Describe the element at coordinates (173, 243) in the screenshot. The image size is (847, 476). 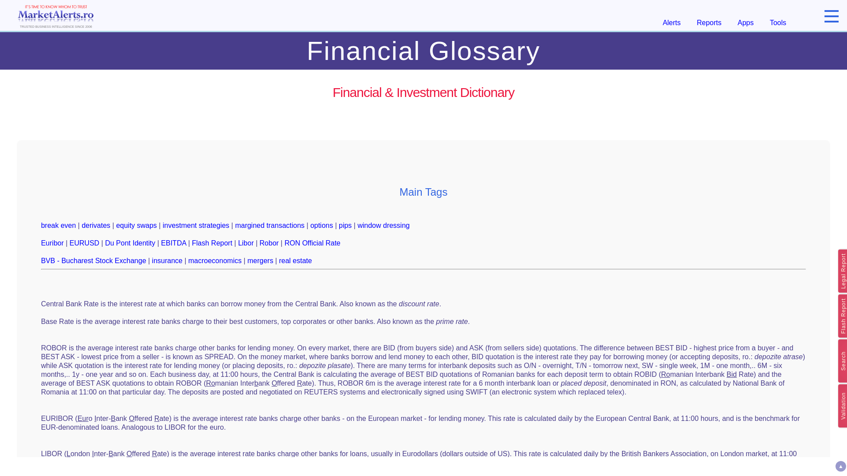
I see `EBITDA` at that location.